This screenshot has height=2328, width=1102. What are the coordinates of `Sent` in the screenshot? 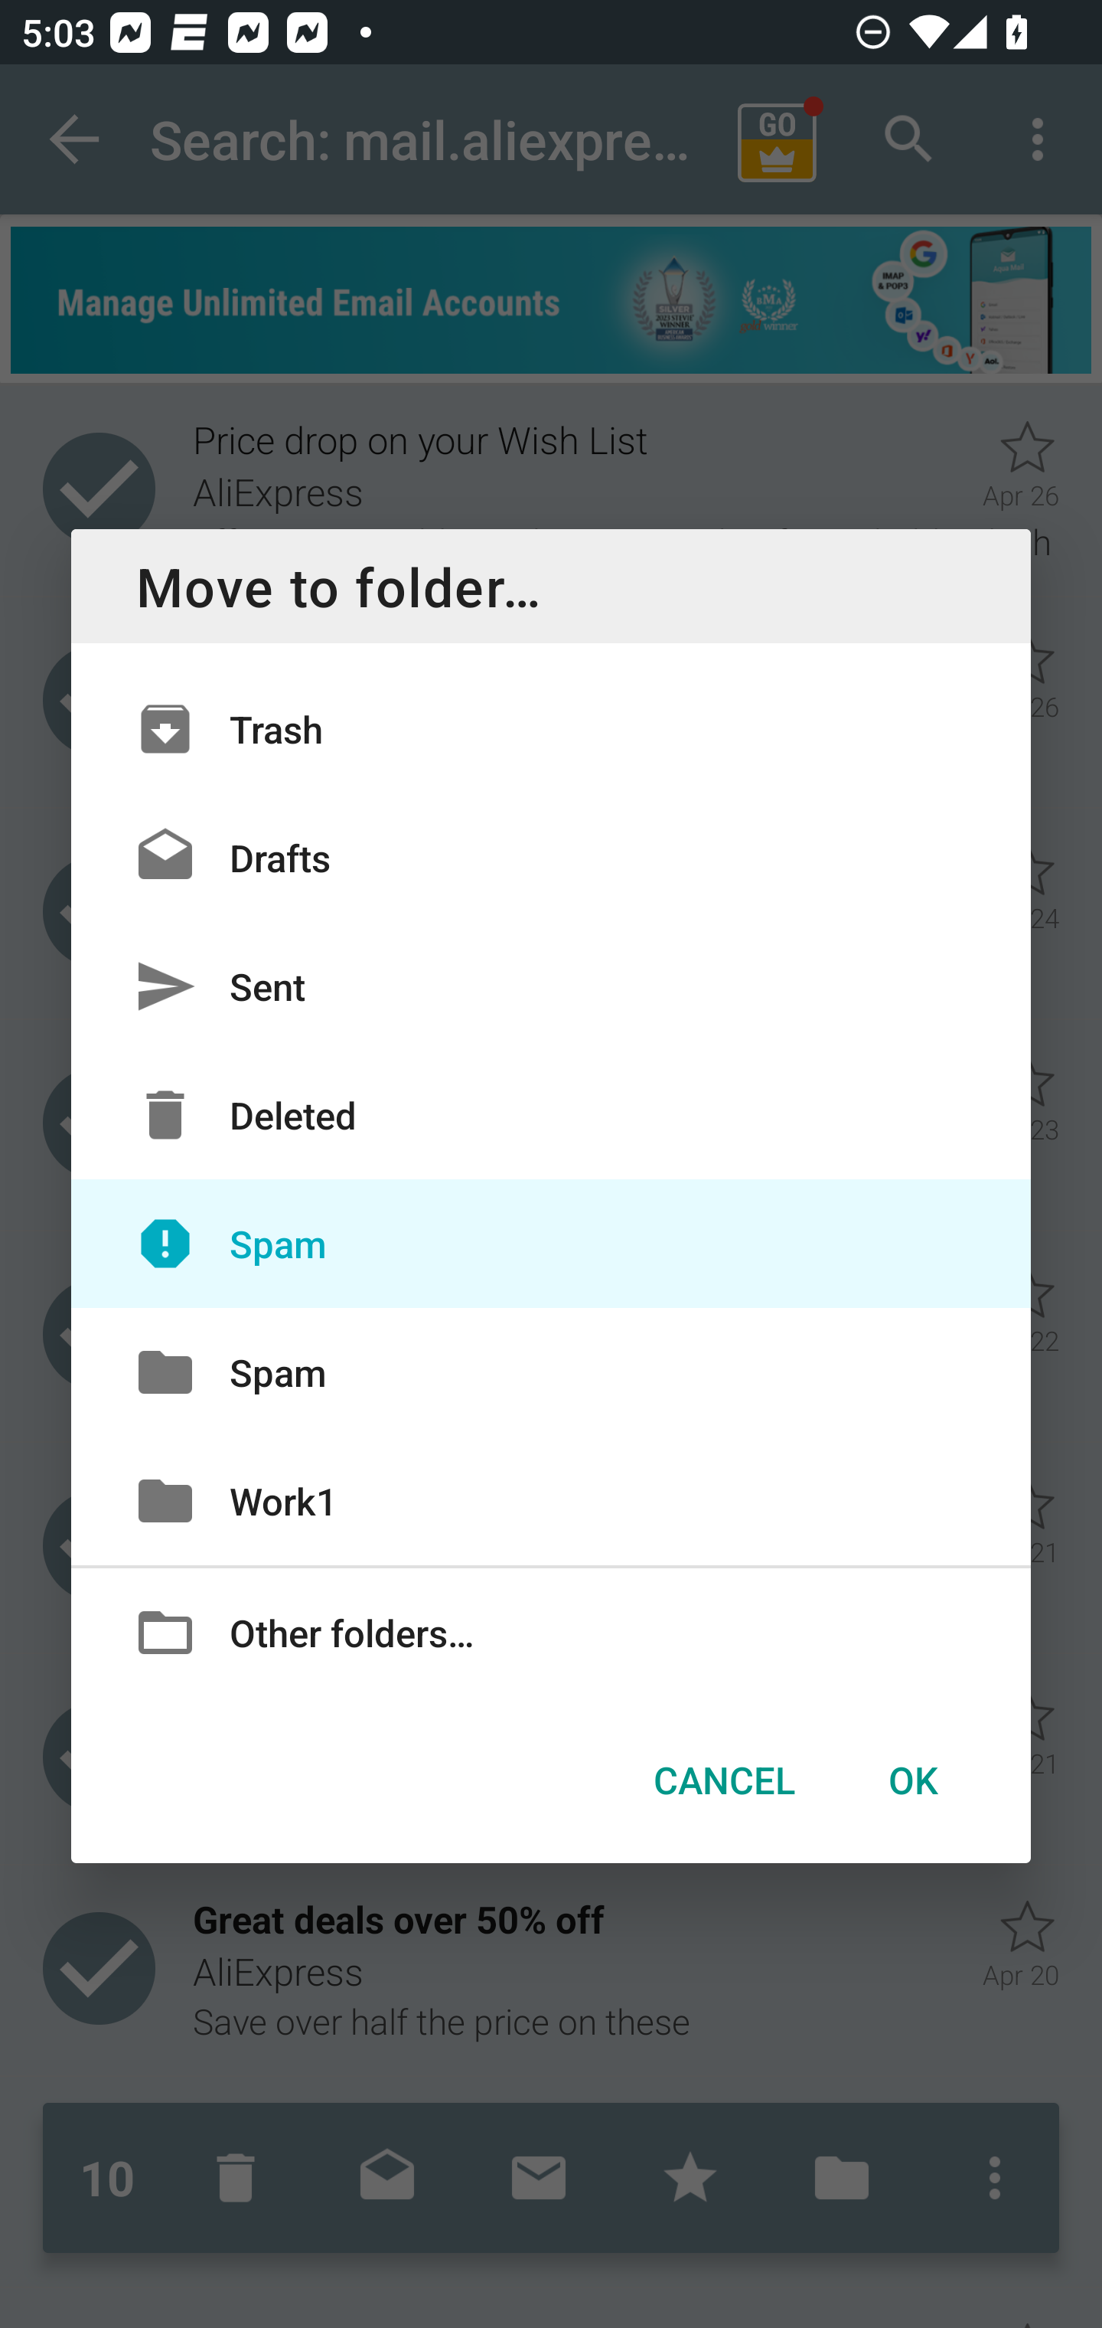 It's located at (551, 986).